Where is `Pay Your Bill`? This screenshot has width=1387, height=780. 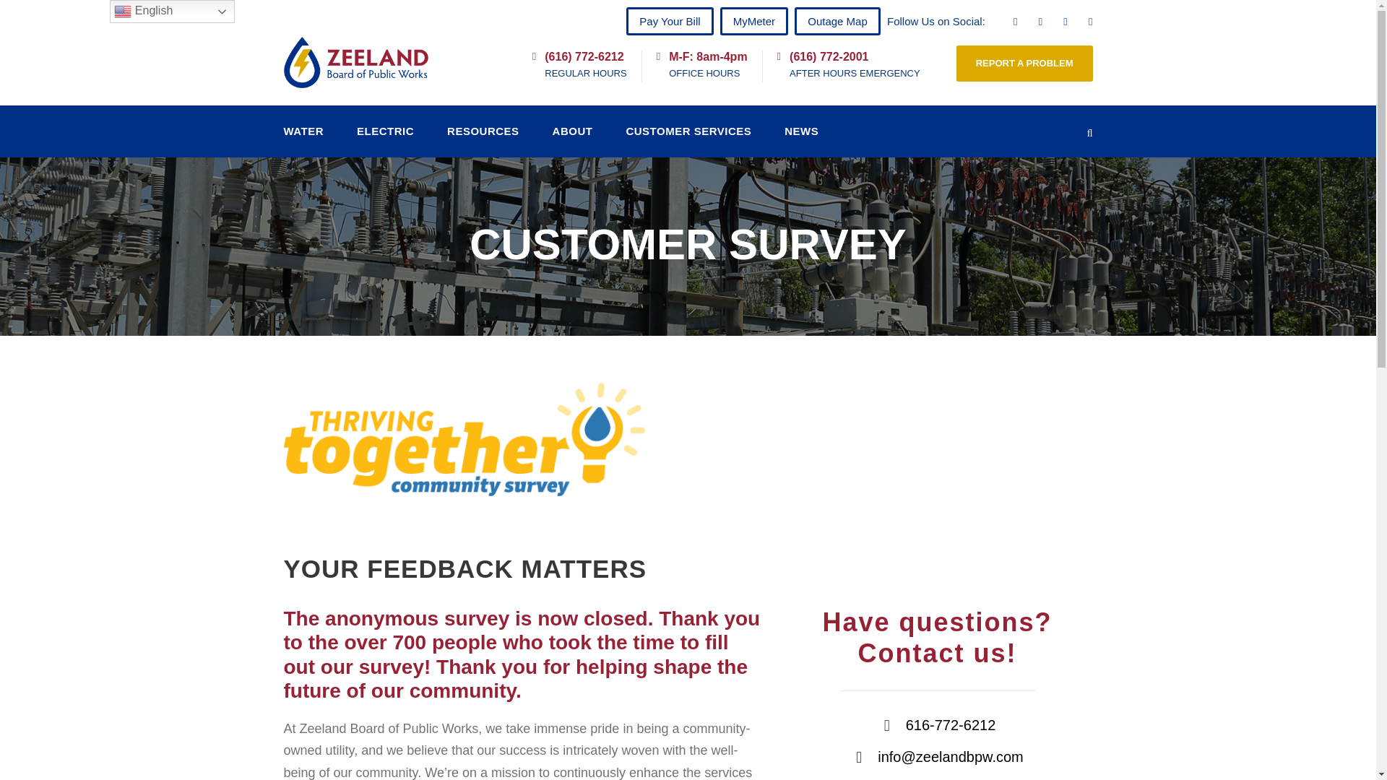
Pay Your Bill is located at coordinates (669, 20).